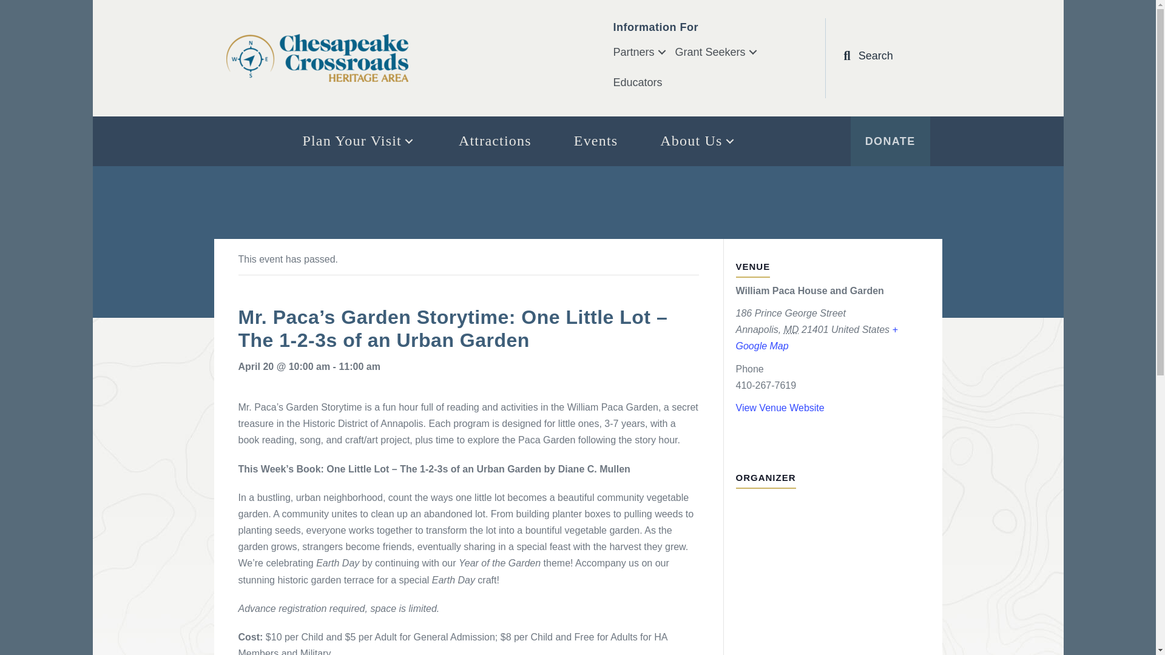 The width and height of the screenshot is (1165, 655). Describe the element at coordinates (721, 52) in the screenshot. I see `Grant Seekers` at that location.